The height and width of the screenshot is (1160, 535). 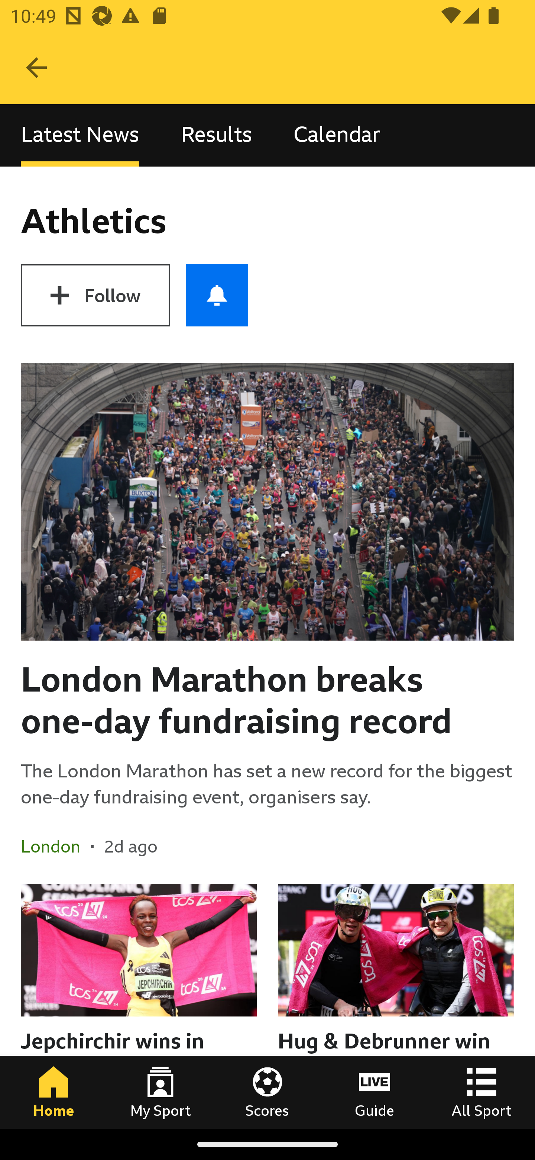 What do you see at coordinates (160, 1092) in the screenshot?
I see `My Sport` at bounding box center [160, 1092].